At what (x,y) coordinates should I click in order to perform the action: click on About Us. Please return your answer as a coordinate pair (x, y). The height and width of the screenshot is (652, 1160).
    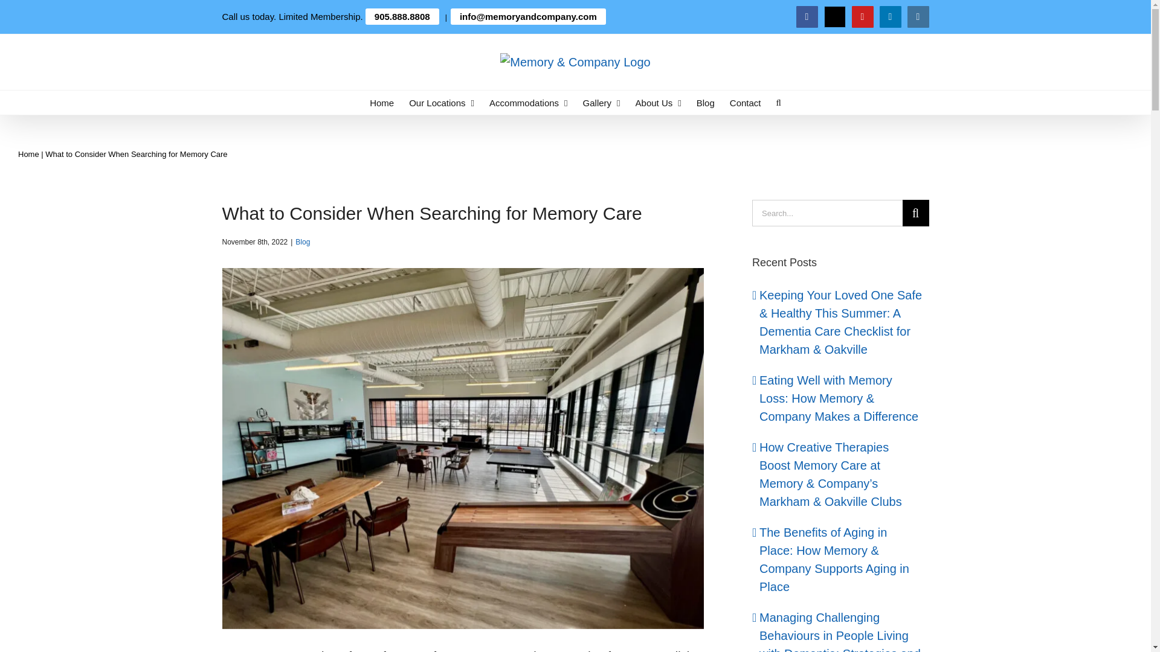
    Looking at the image, I should click on (659, 103).